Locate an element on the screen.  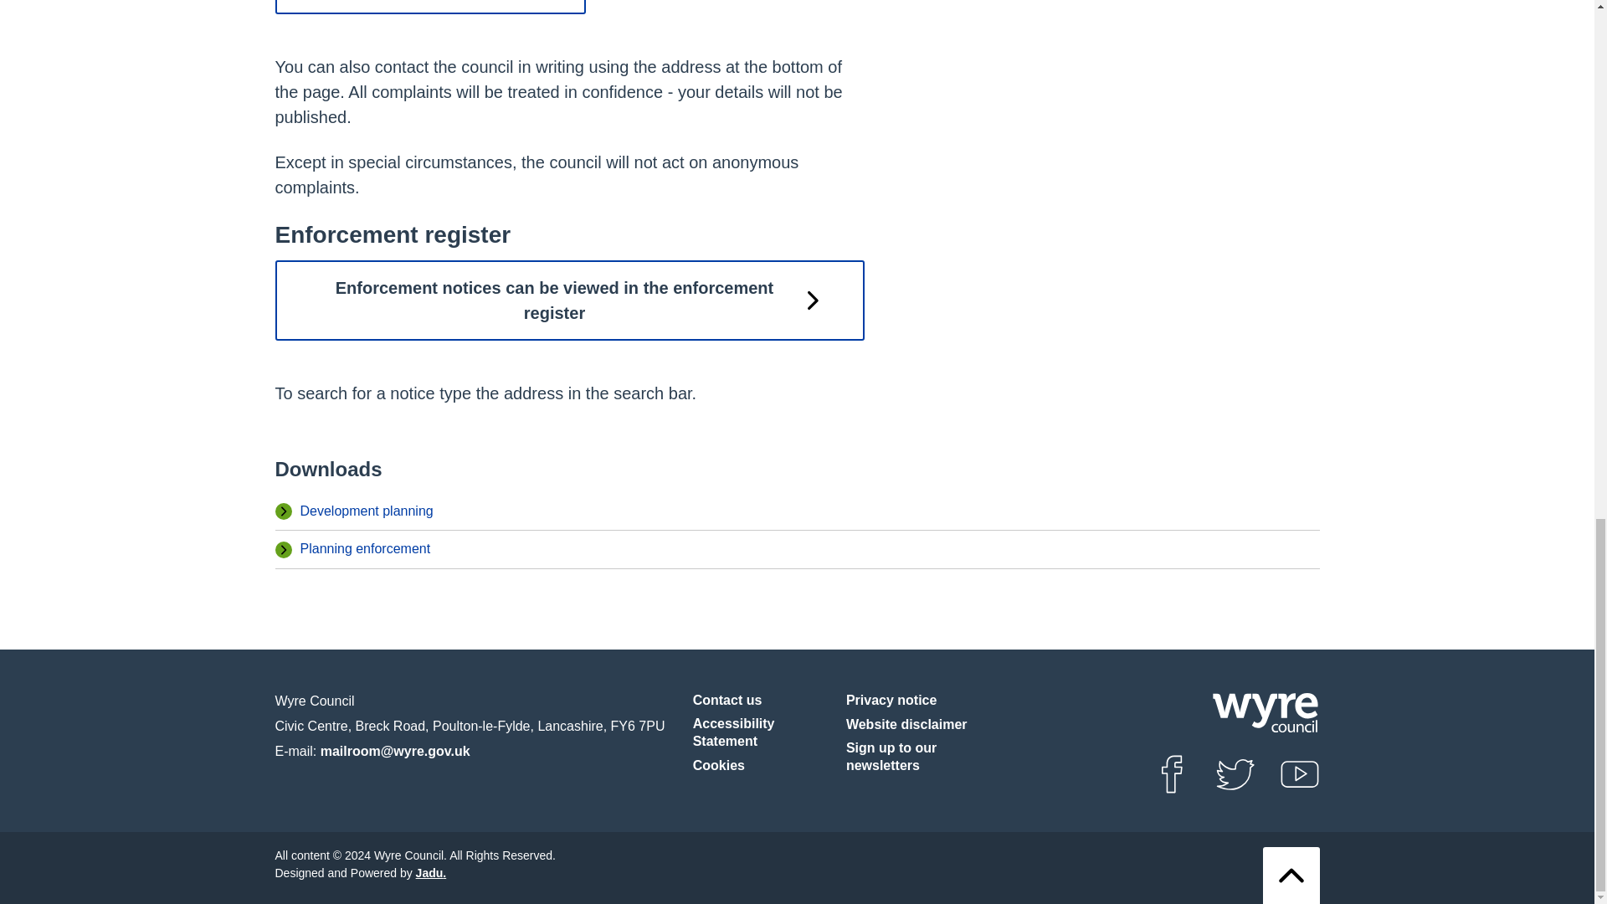
Contact us is located at coordinates (726, 701).